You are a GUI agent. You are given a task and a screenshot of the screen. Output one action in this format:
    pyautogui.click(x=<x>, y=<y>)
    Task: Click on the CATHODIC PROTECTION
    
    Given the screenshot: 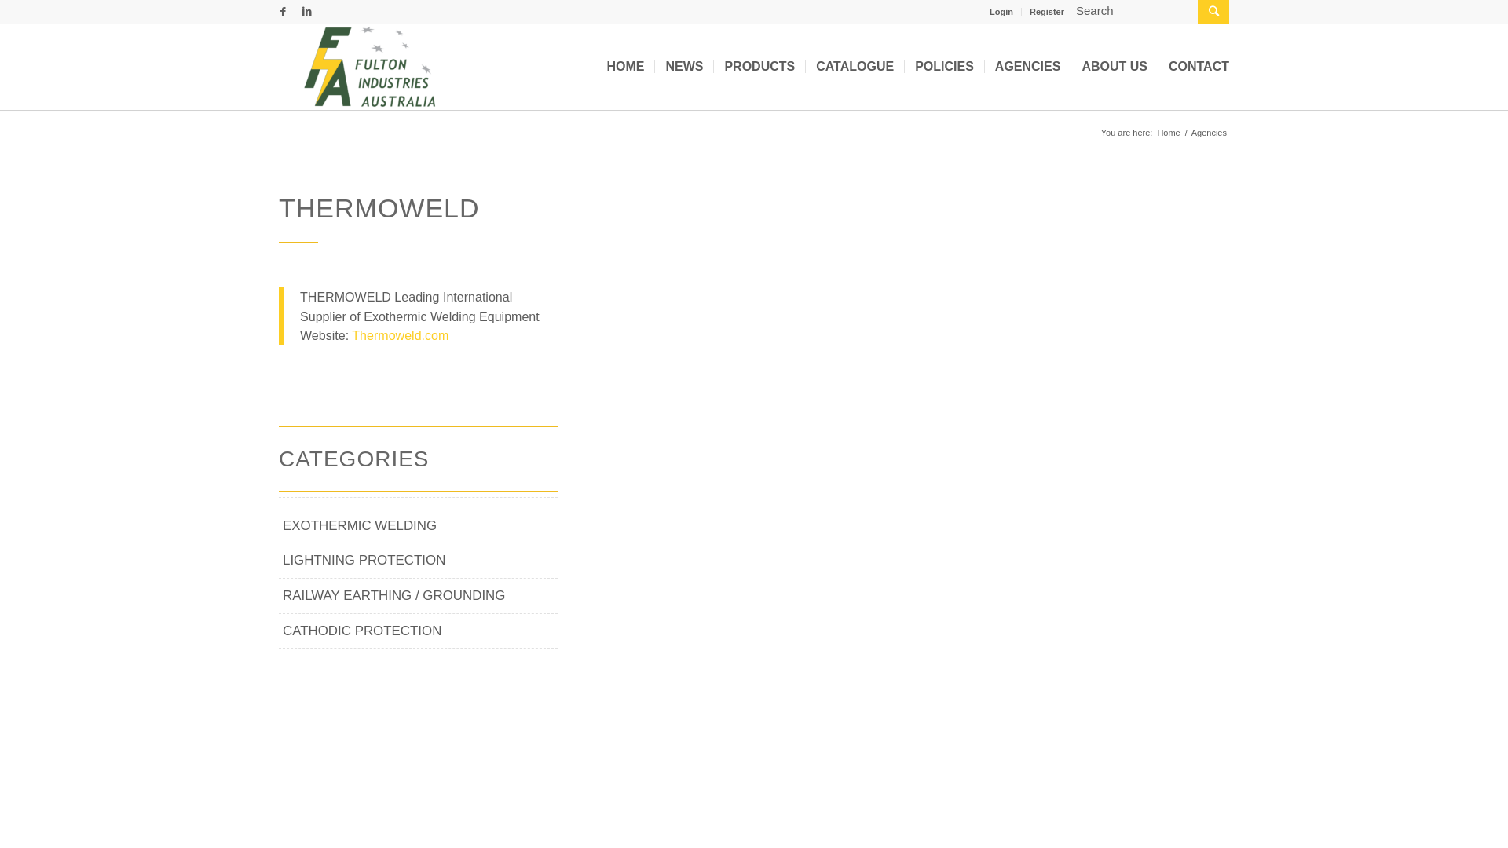 What is the action you would take?
    pyautogui.click(x=418, y=631)
    